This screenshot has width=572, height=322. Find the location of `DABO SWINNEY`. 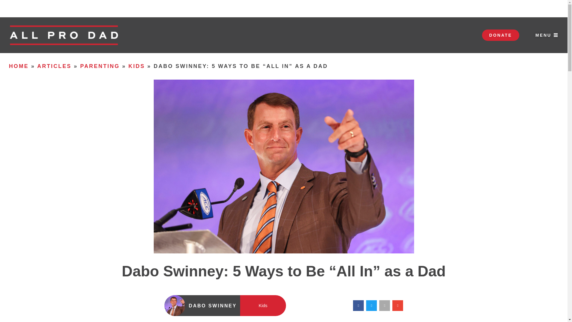

DABO SWINNEY is located at coordinates (213, 306).